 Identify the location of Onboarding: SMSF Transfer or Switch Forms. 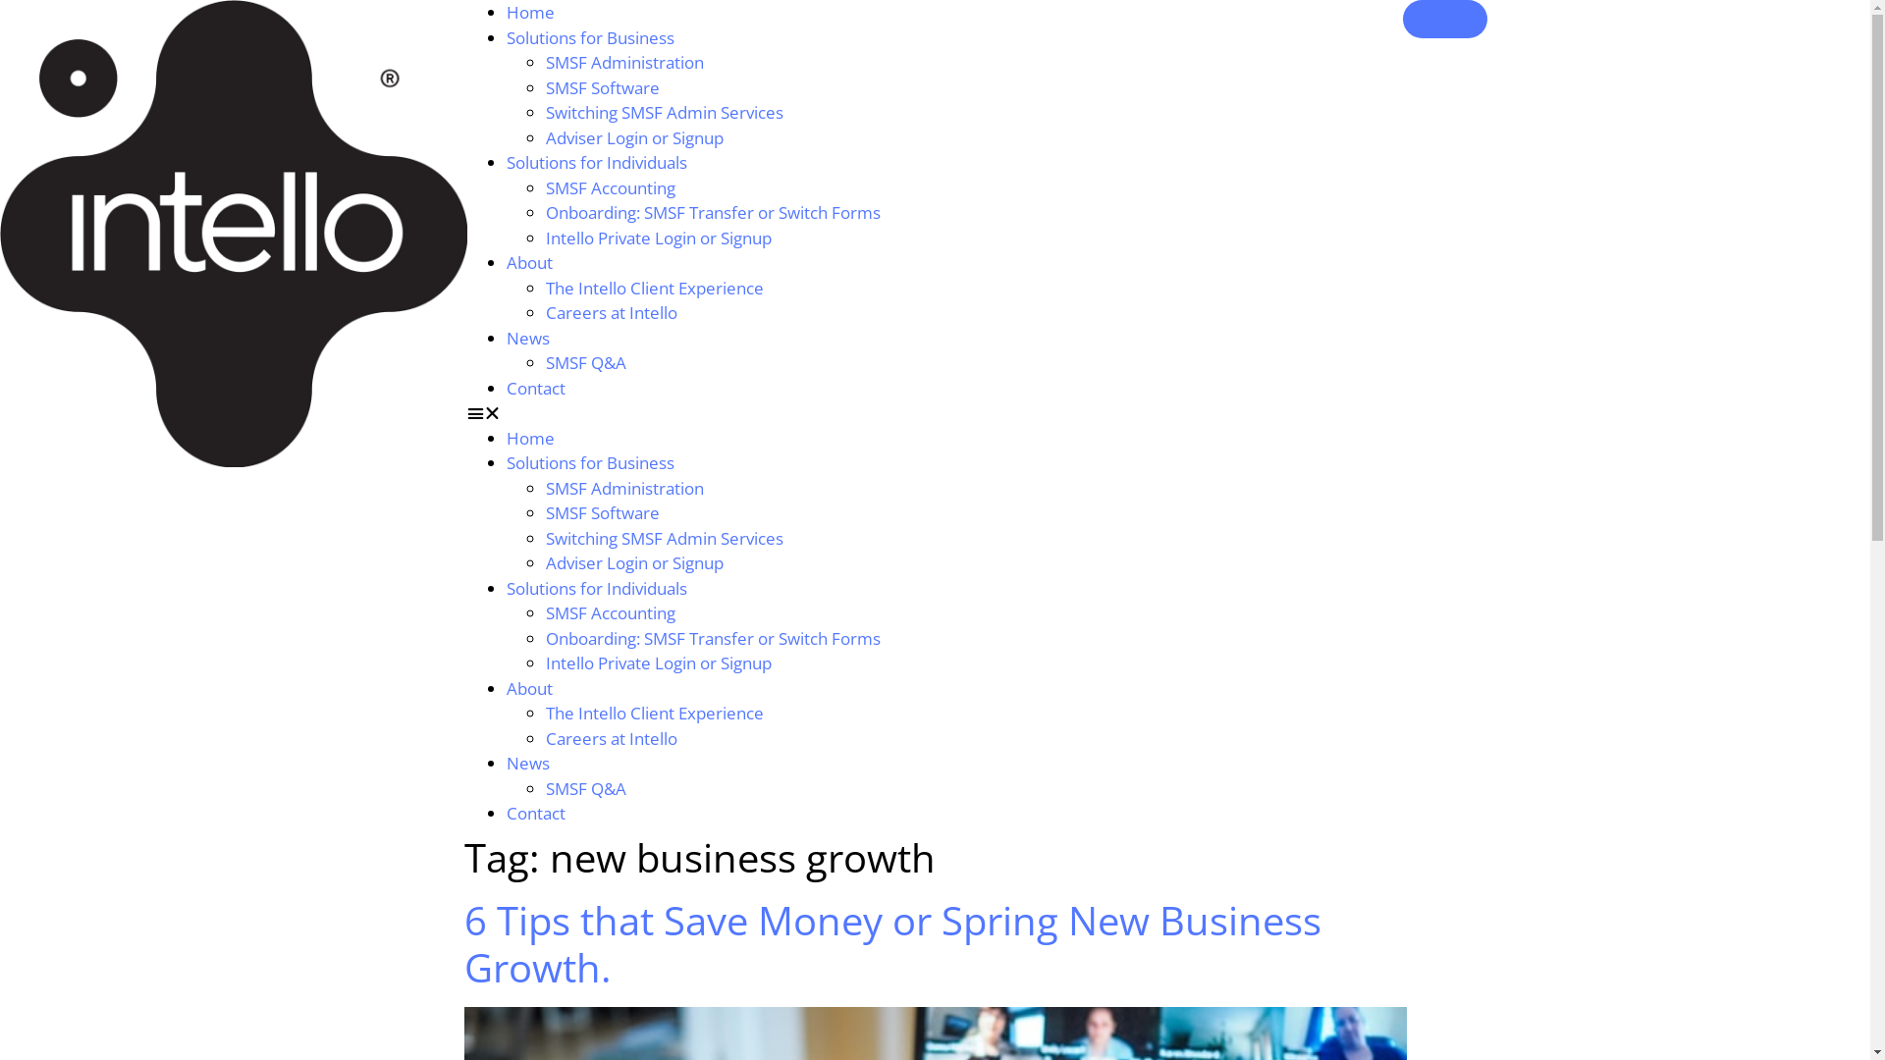
(713, 212).